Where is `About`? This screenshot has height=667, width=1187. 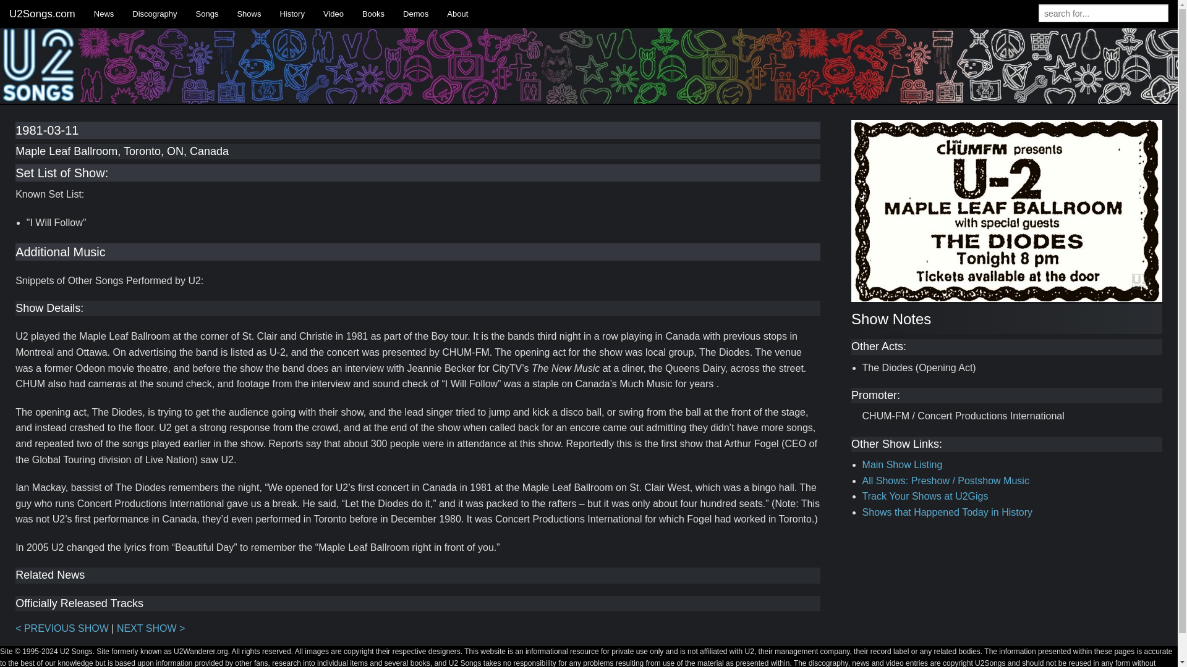
About is located at coordinates (457, 14).